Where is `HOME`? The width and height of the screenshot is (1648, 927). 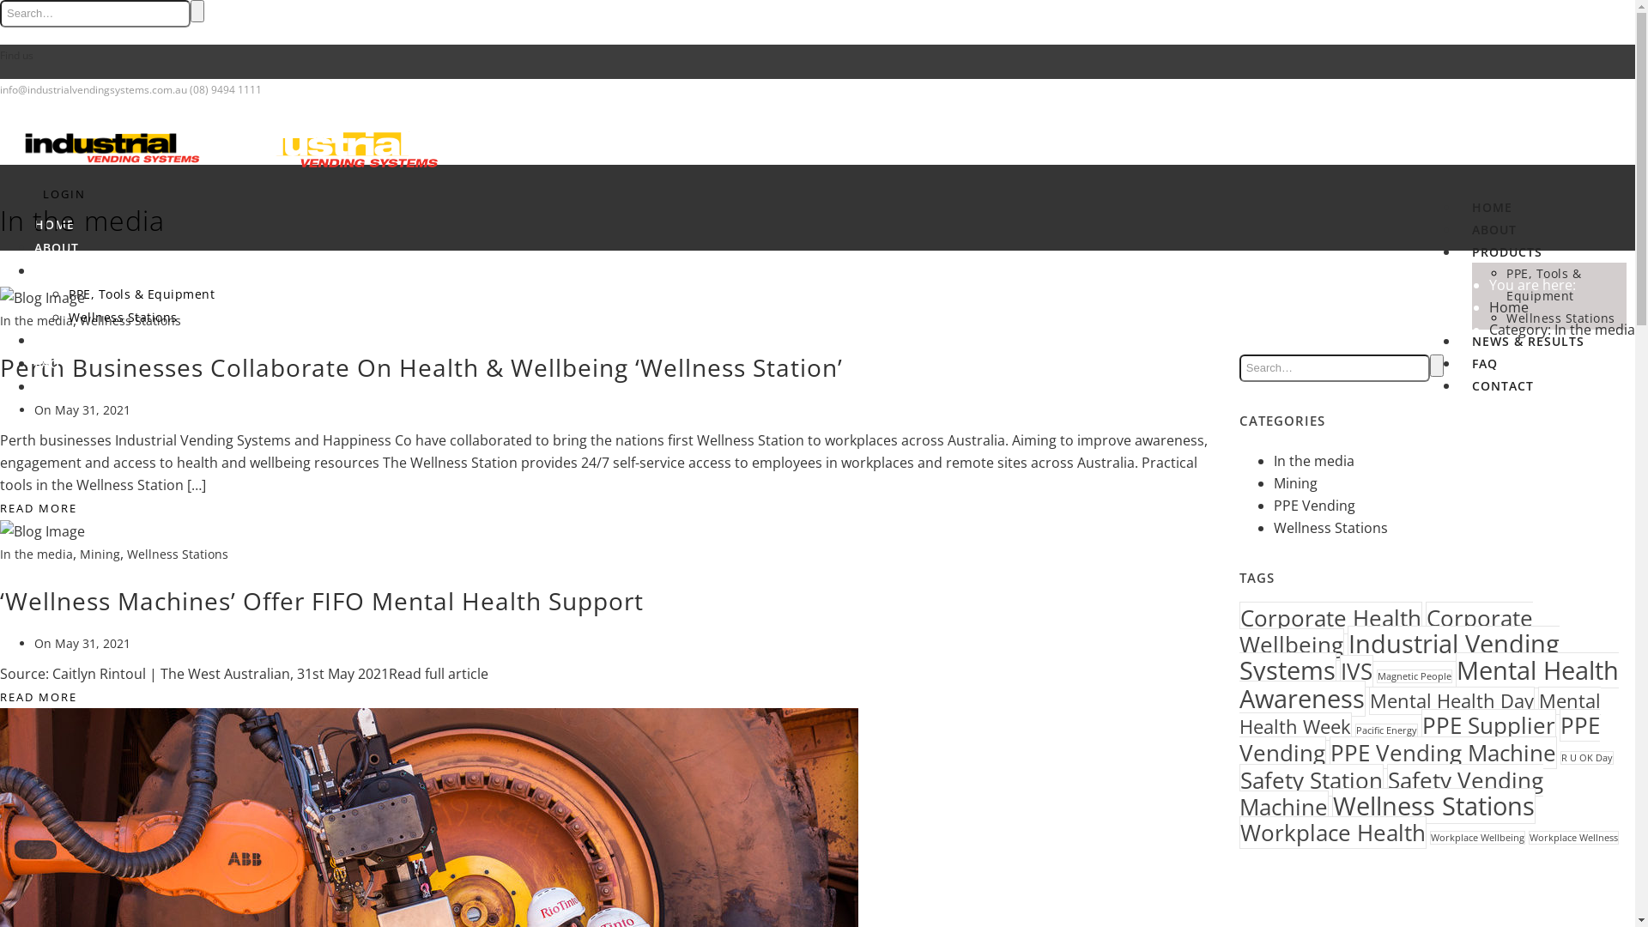
HOME is located at coordinates (1492, 208).